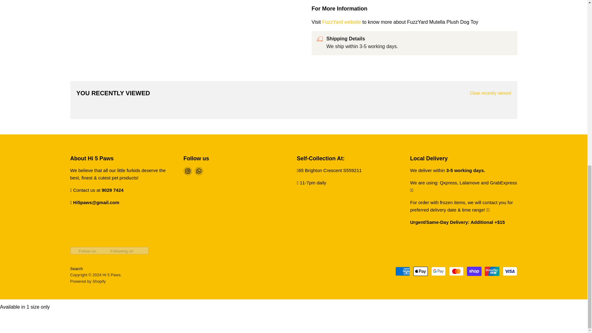 This screenshot has height=333, width=592. What do you see at coordinates (492, 271) in the screenshot?
I see `Union Pay` at bounding box center [492, 271].